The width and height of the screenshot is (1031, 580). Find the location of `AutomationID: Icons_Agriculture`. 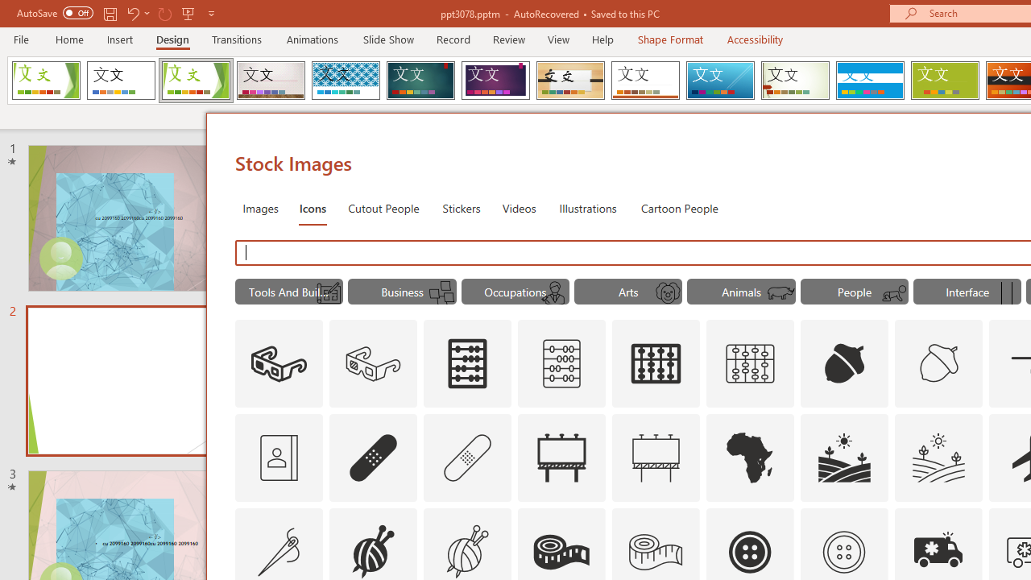

AutomationID: Icons_Agriculture is located at coordinates (844, 458).